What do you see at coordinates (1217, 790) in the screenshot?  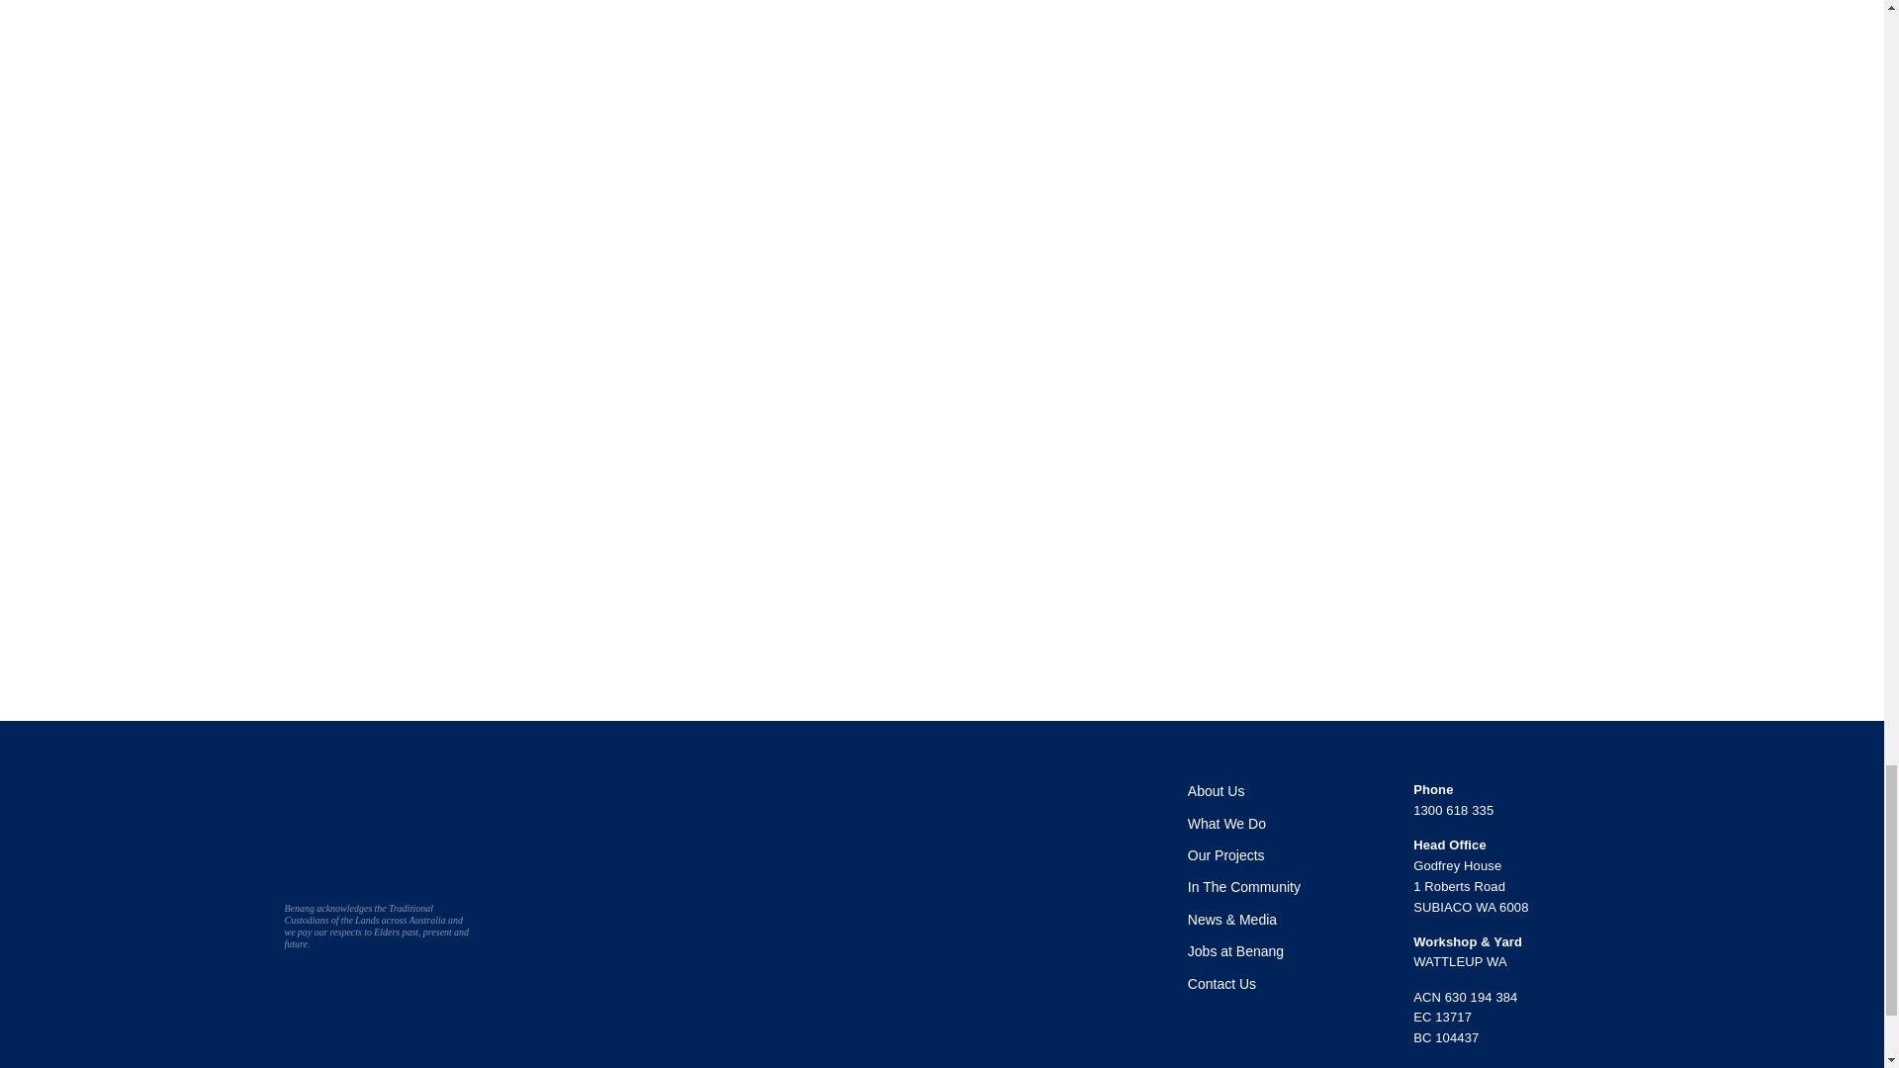 I see `About Us` at bounding box center [1217, 790].